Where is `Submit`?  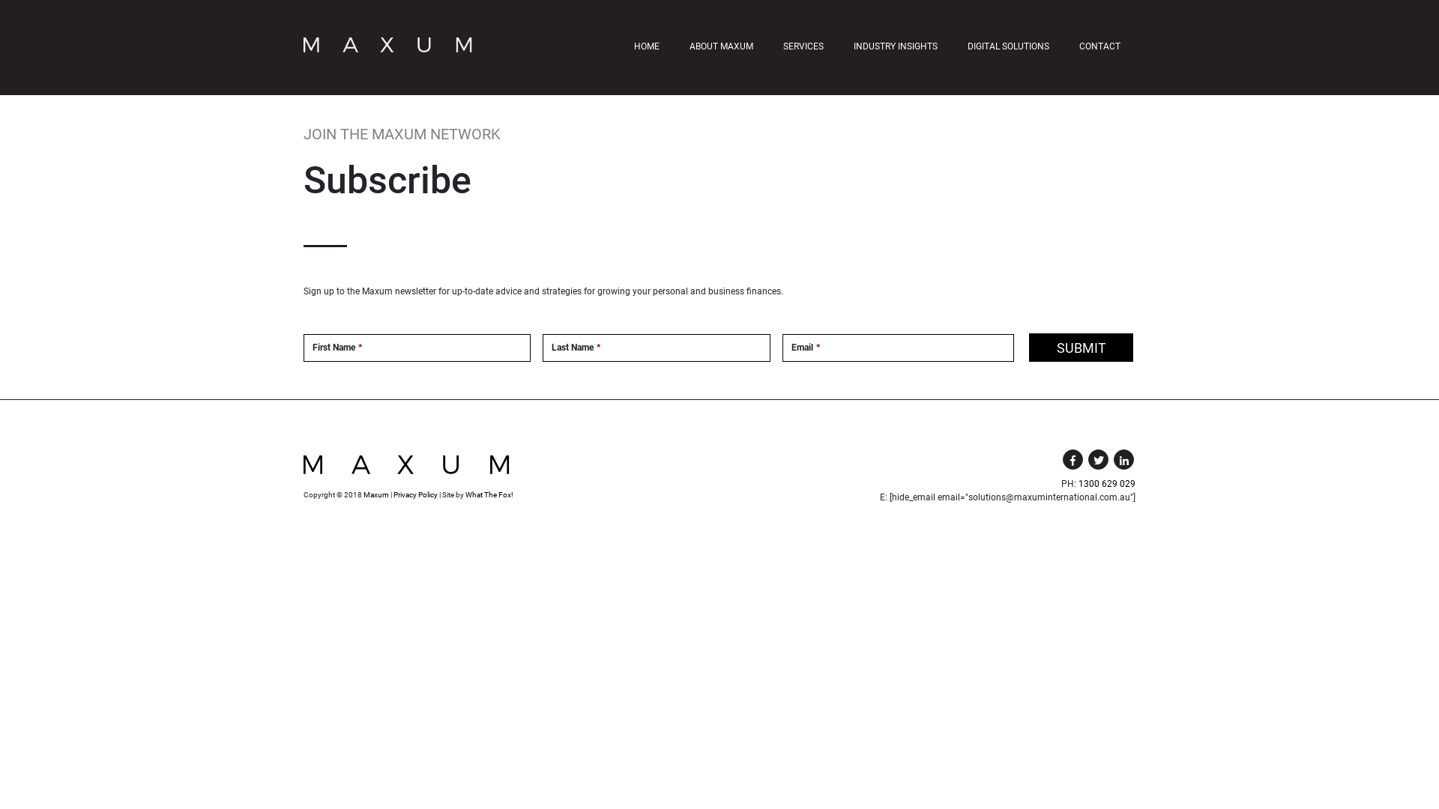
Submit is located at coordinates (1081, 348).